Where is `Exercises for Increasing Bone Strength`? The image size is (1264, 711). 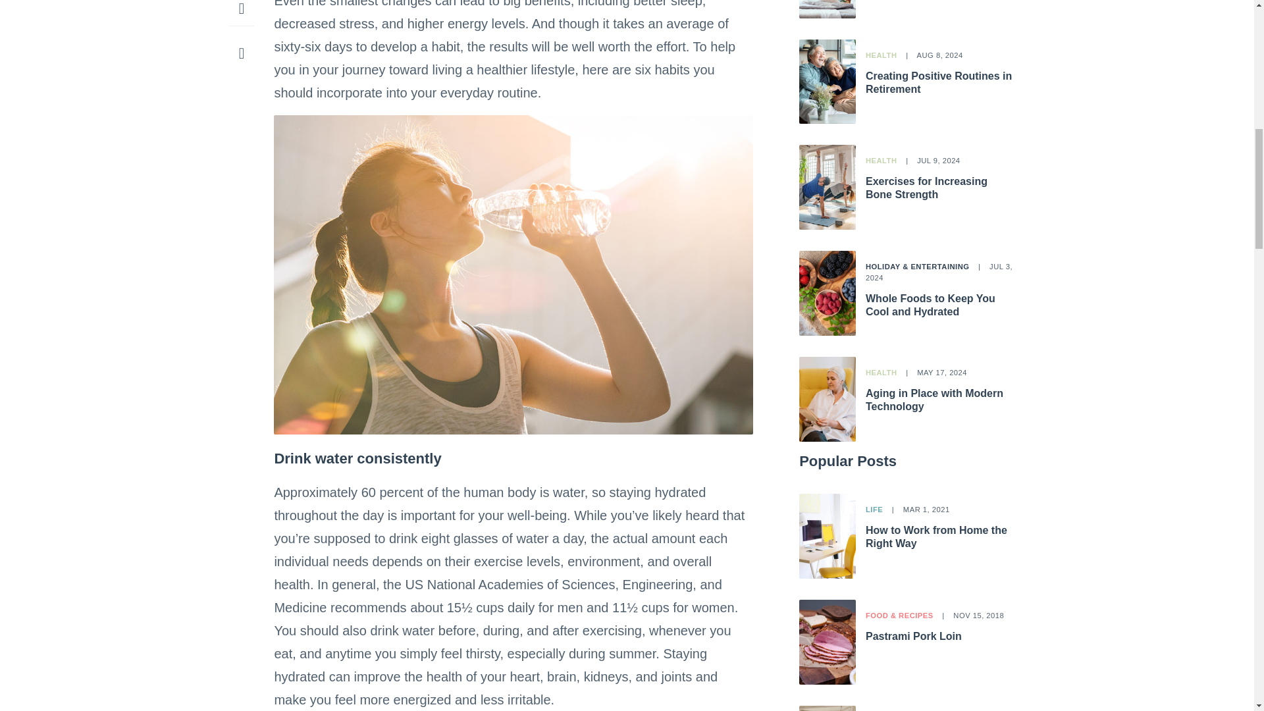
Exercises for Increasing Bone Strength is located at coordinates (926, 187).